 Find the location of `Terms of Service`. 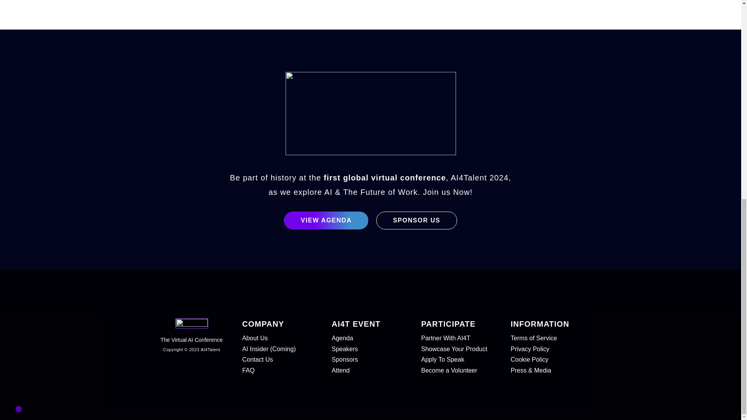

Terms of Service is located at coordinates (549, 338).